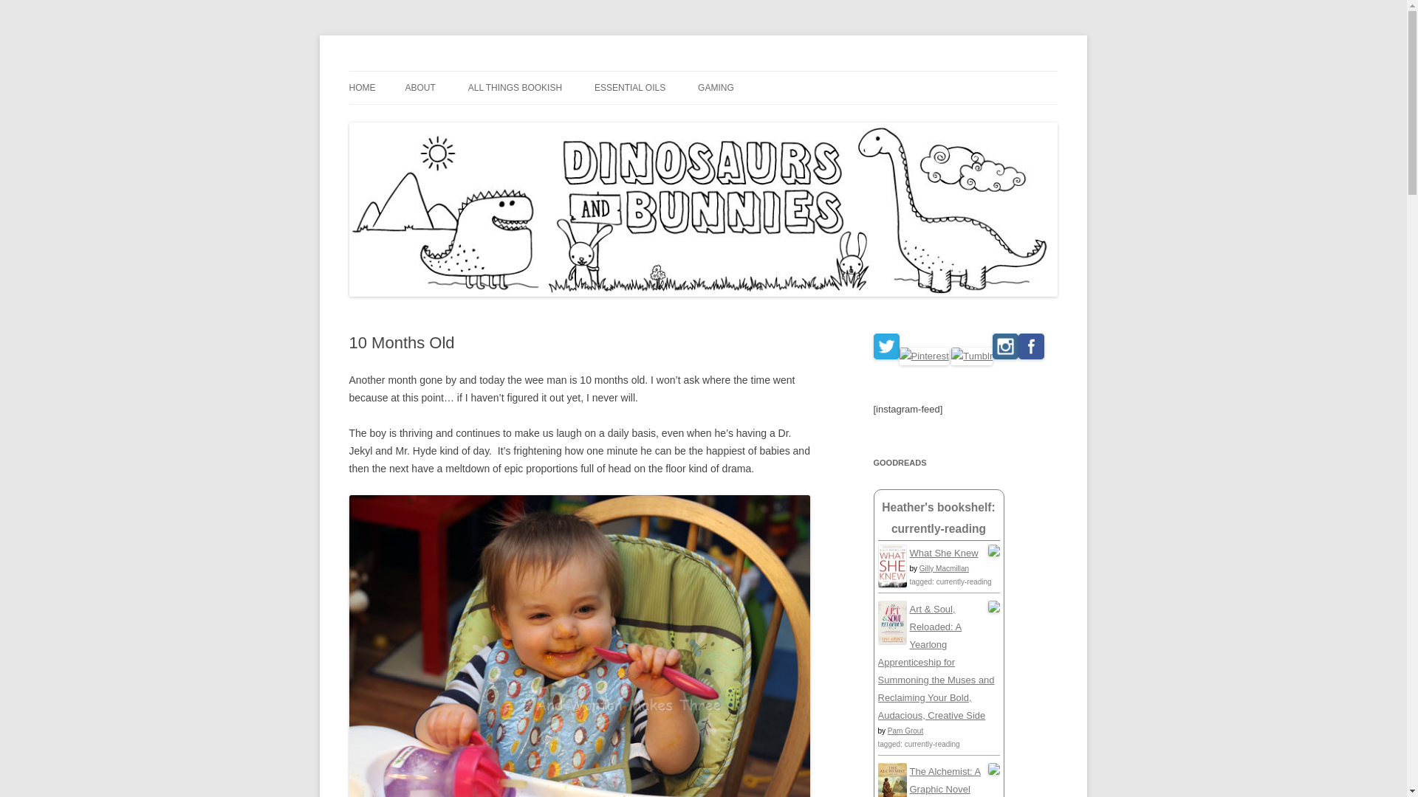 This screenshot has width=1418, height=797. What do you see at coordinates (430, 71) in the screenshot?
I see `Dino and Bunnies` at bounding box center [430, 71].